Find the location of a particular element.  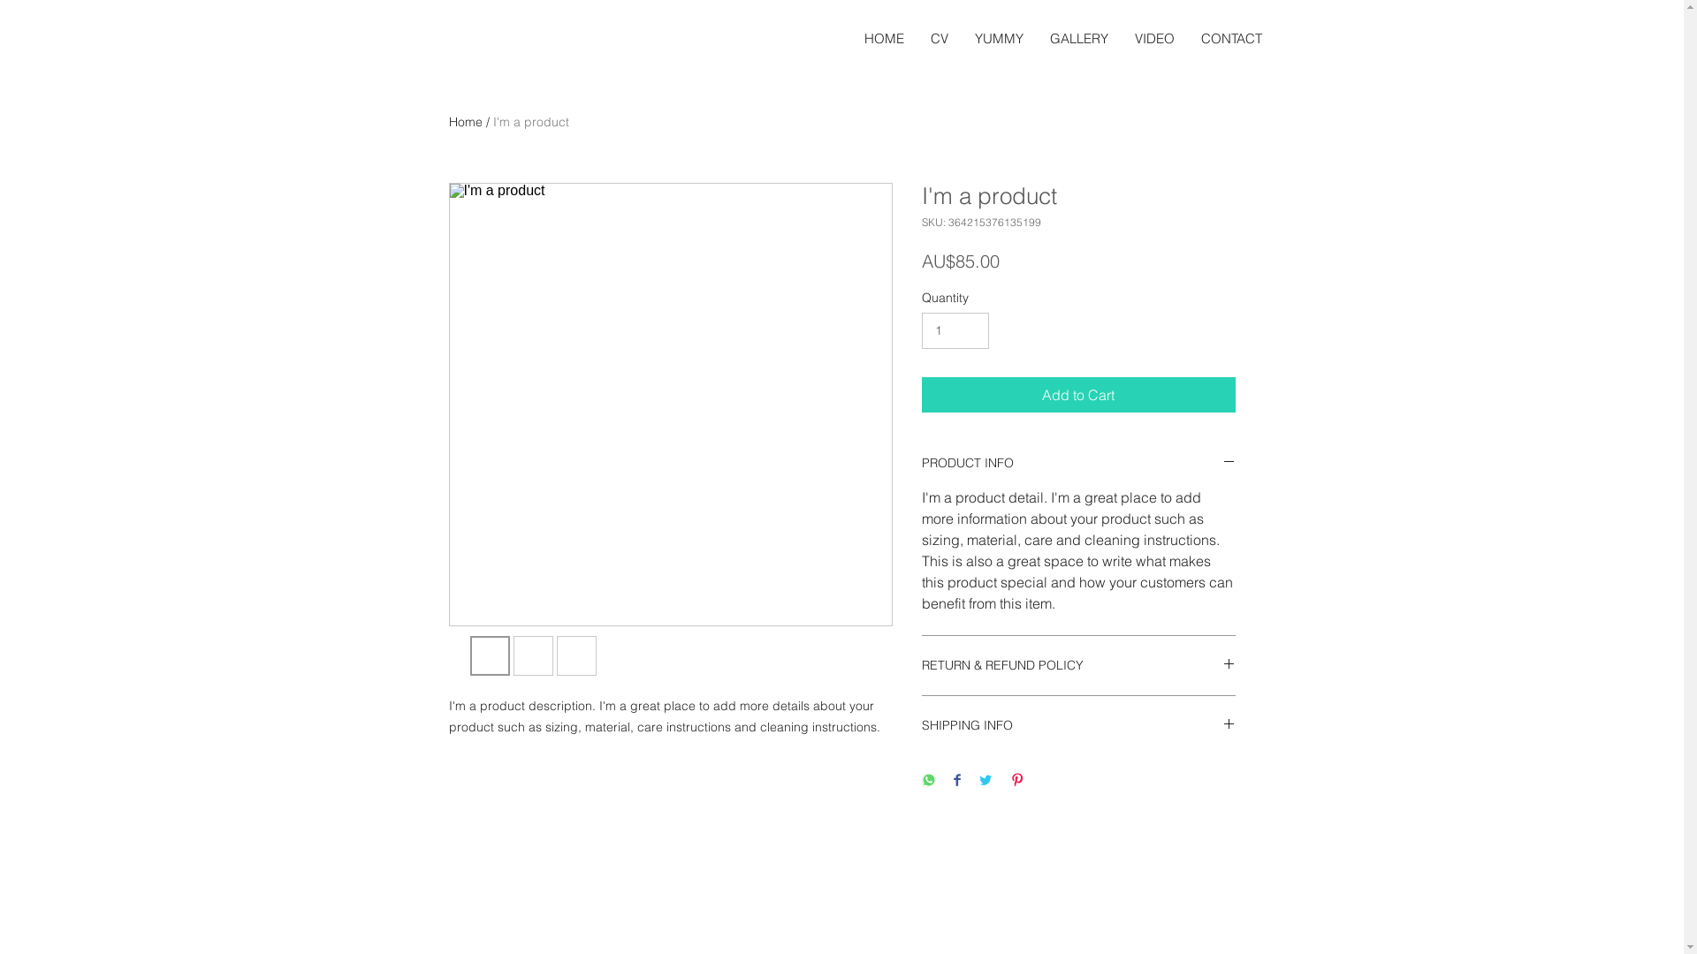

VIDEO is located at coordinates (1154, 39).